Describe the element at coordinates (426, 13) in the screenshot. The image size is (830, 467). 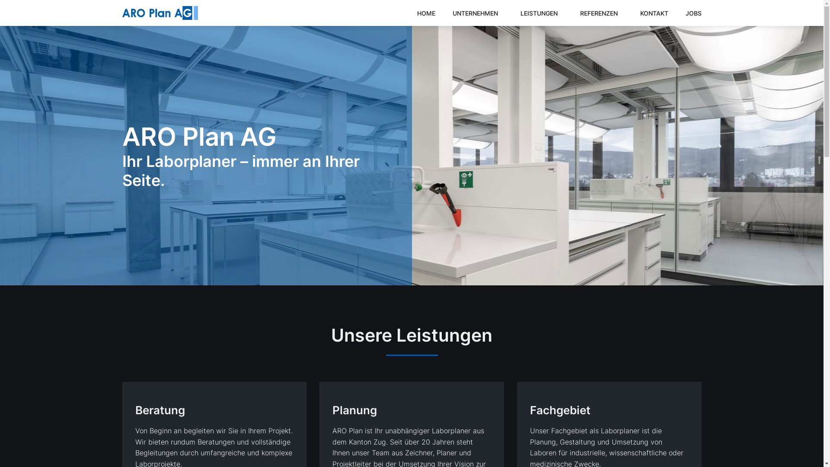
I see `HOME` at that location.